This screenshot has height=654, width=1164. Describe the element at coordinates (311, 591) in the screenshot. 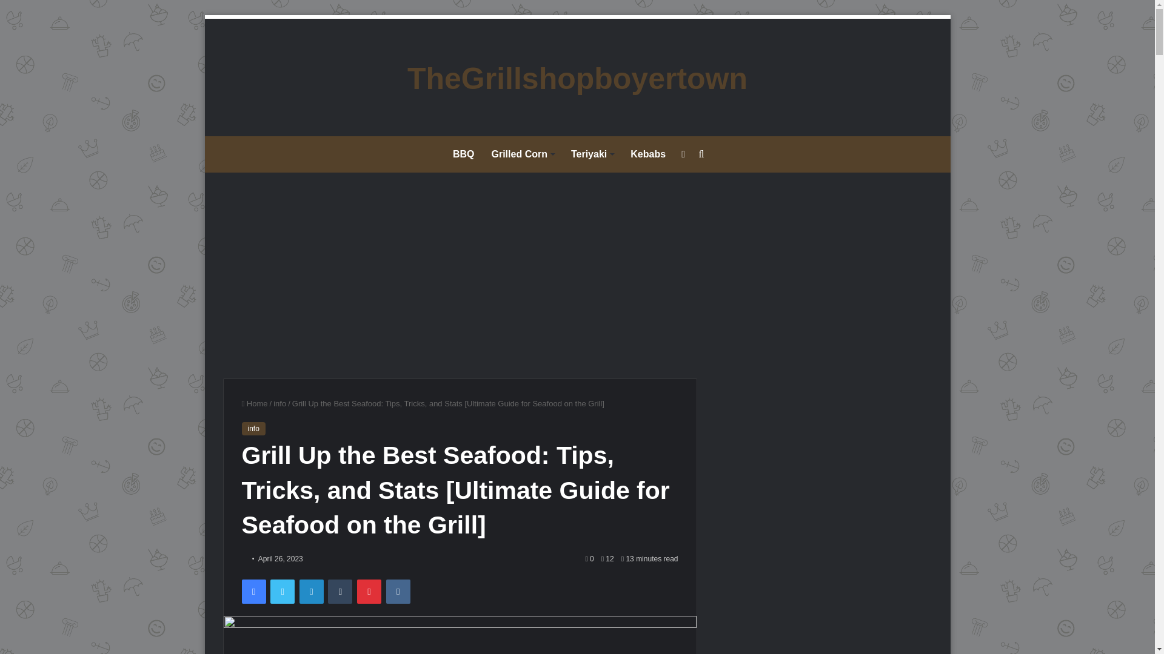

I see `LinkedIn` at that location.